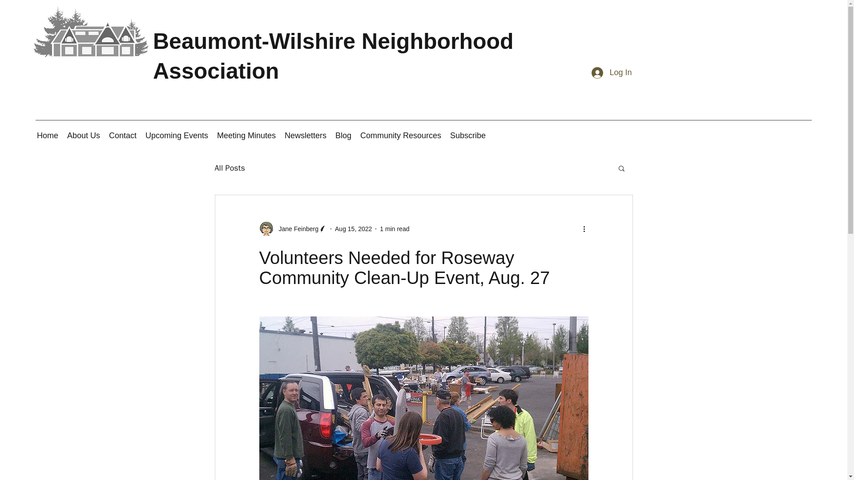 The image size is (854, 480). I want to click on Home, so click(47, 136).